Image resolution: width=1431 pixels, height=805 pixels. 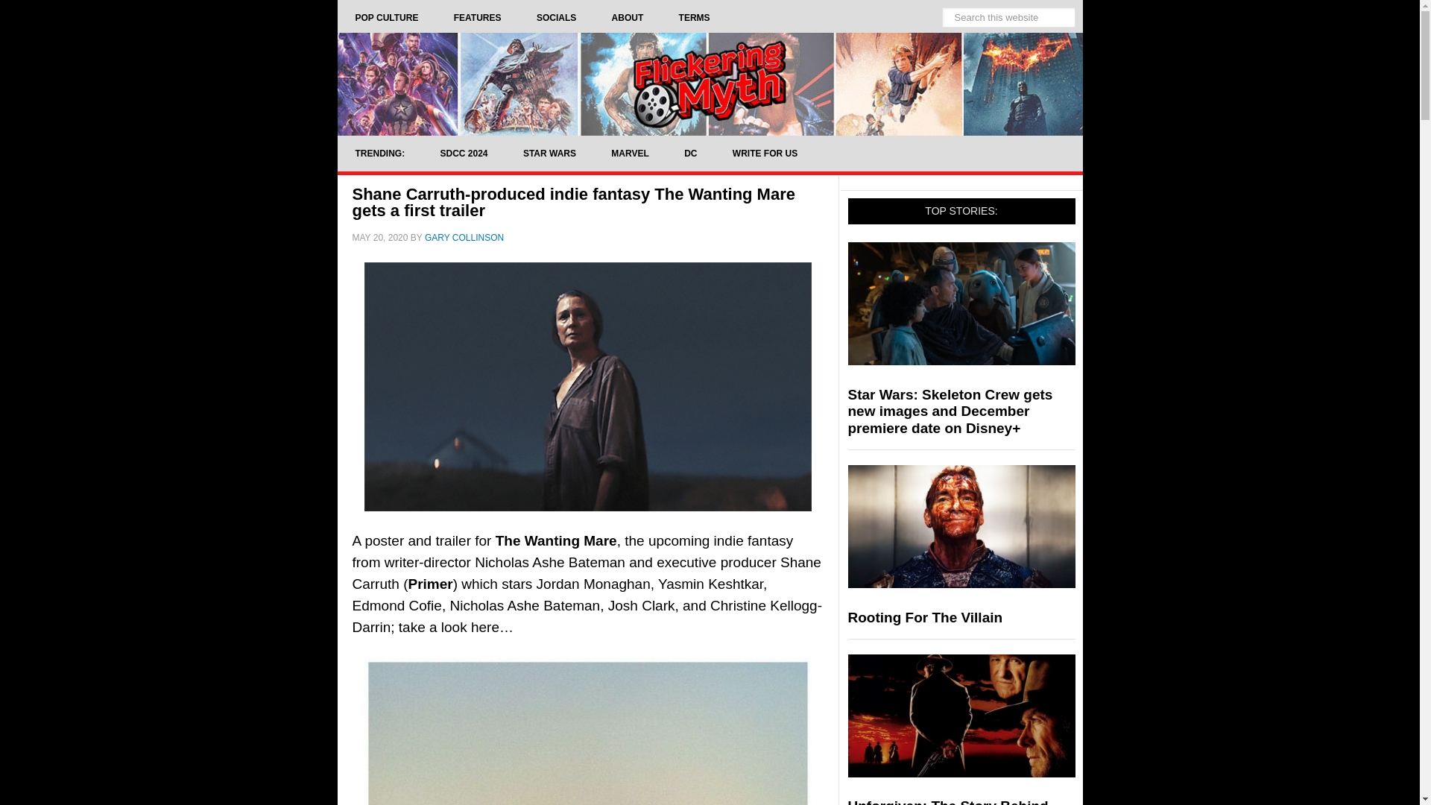 I want to click on TRENDING:, so click(x=379, y=154).